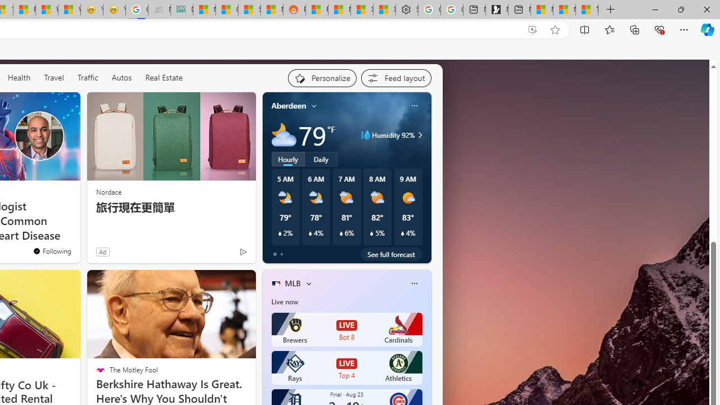 This screenshot has width=720, height=405. What do you see at coordinates (418, 135) in the screenshot?
I see `Humidity 92%` at bounding box center [418, 135].